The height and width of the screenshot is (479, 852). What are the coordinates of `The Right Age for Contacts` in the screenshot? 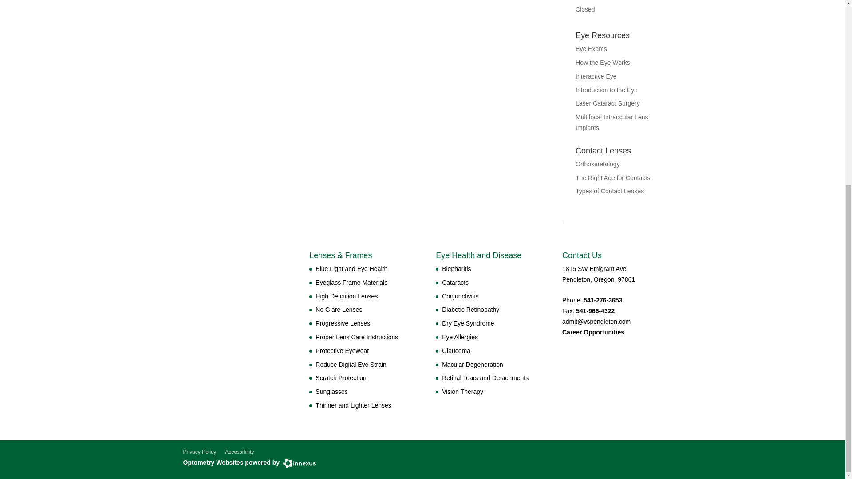 It's located at (612, 178).